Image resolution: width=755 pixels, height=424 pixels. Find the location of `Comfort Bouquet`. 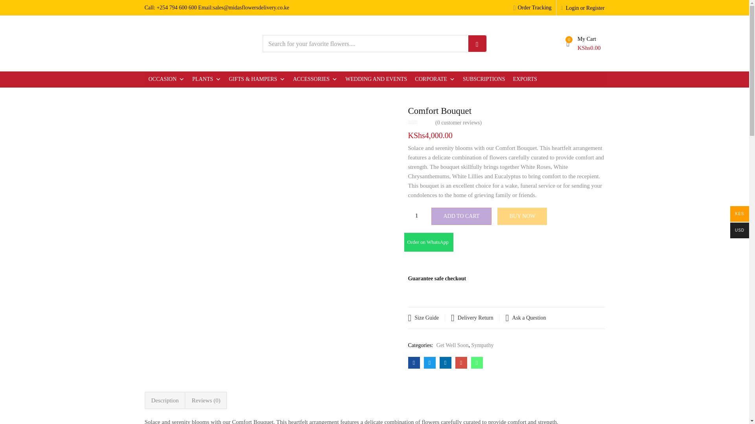

Comfort Bouquet is located at coordinates (477, 363).